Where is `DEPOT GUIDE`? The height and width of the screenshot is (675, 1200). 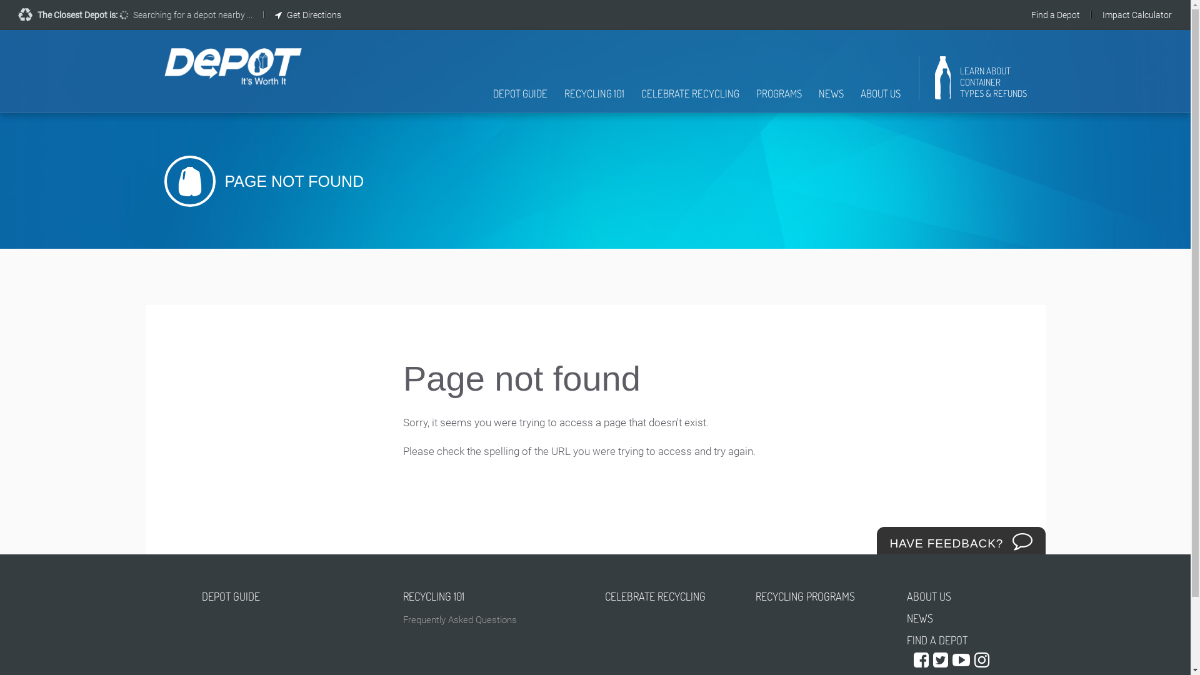
DEPOT GUIDE is located at coordinates (520, 100).